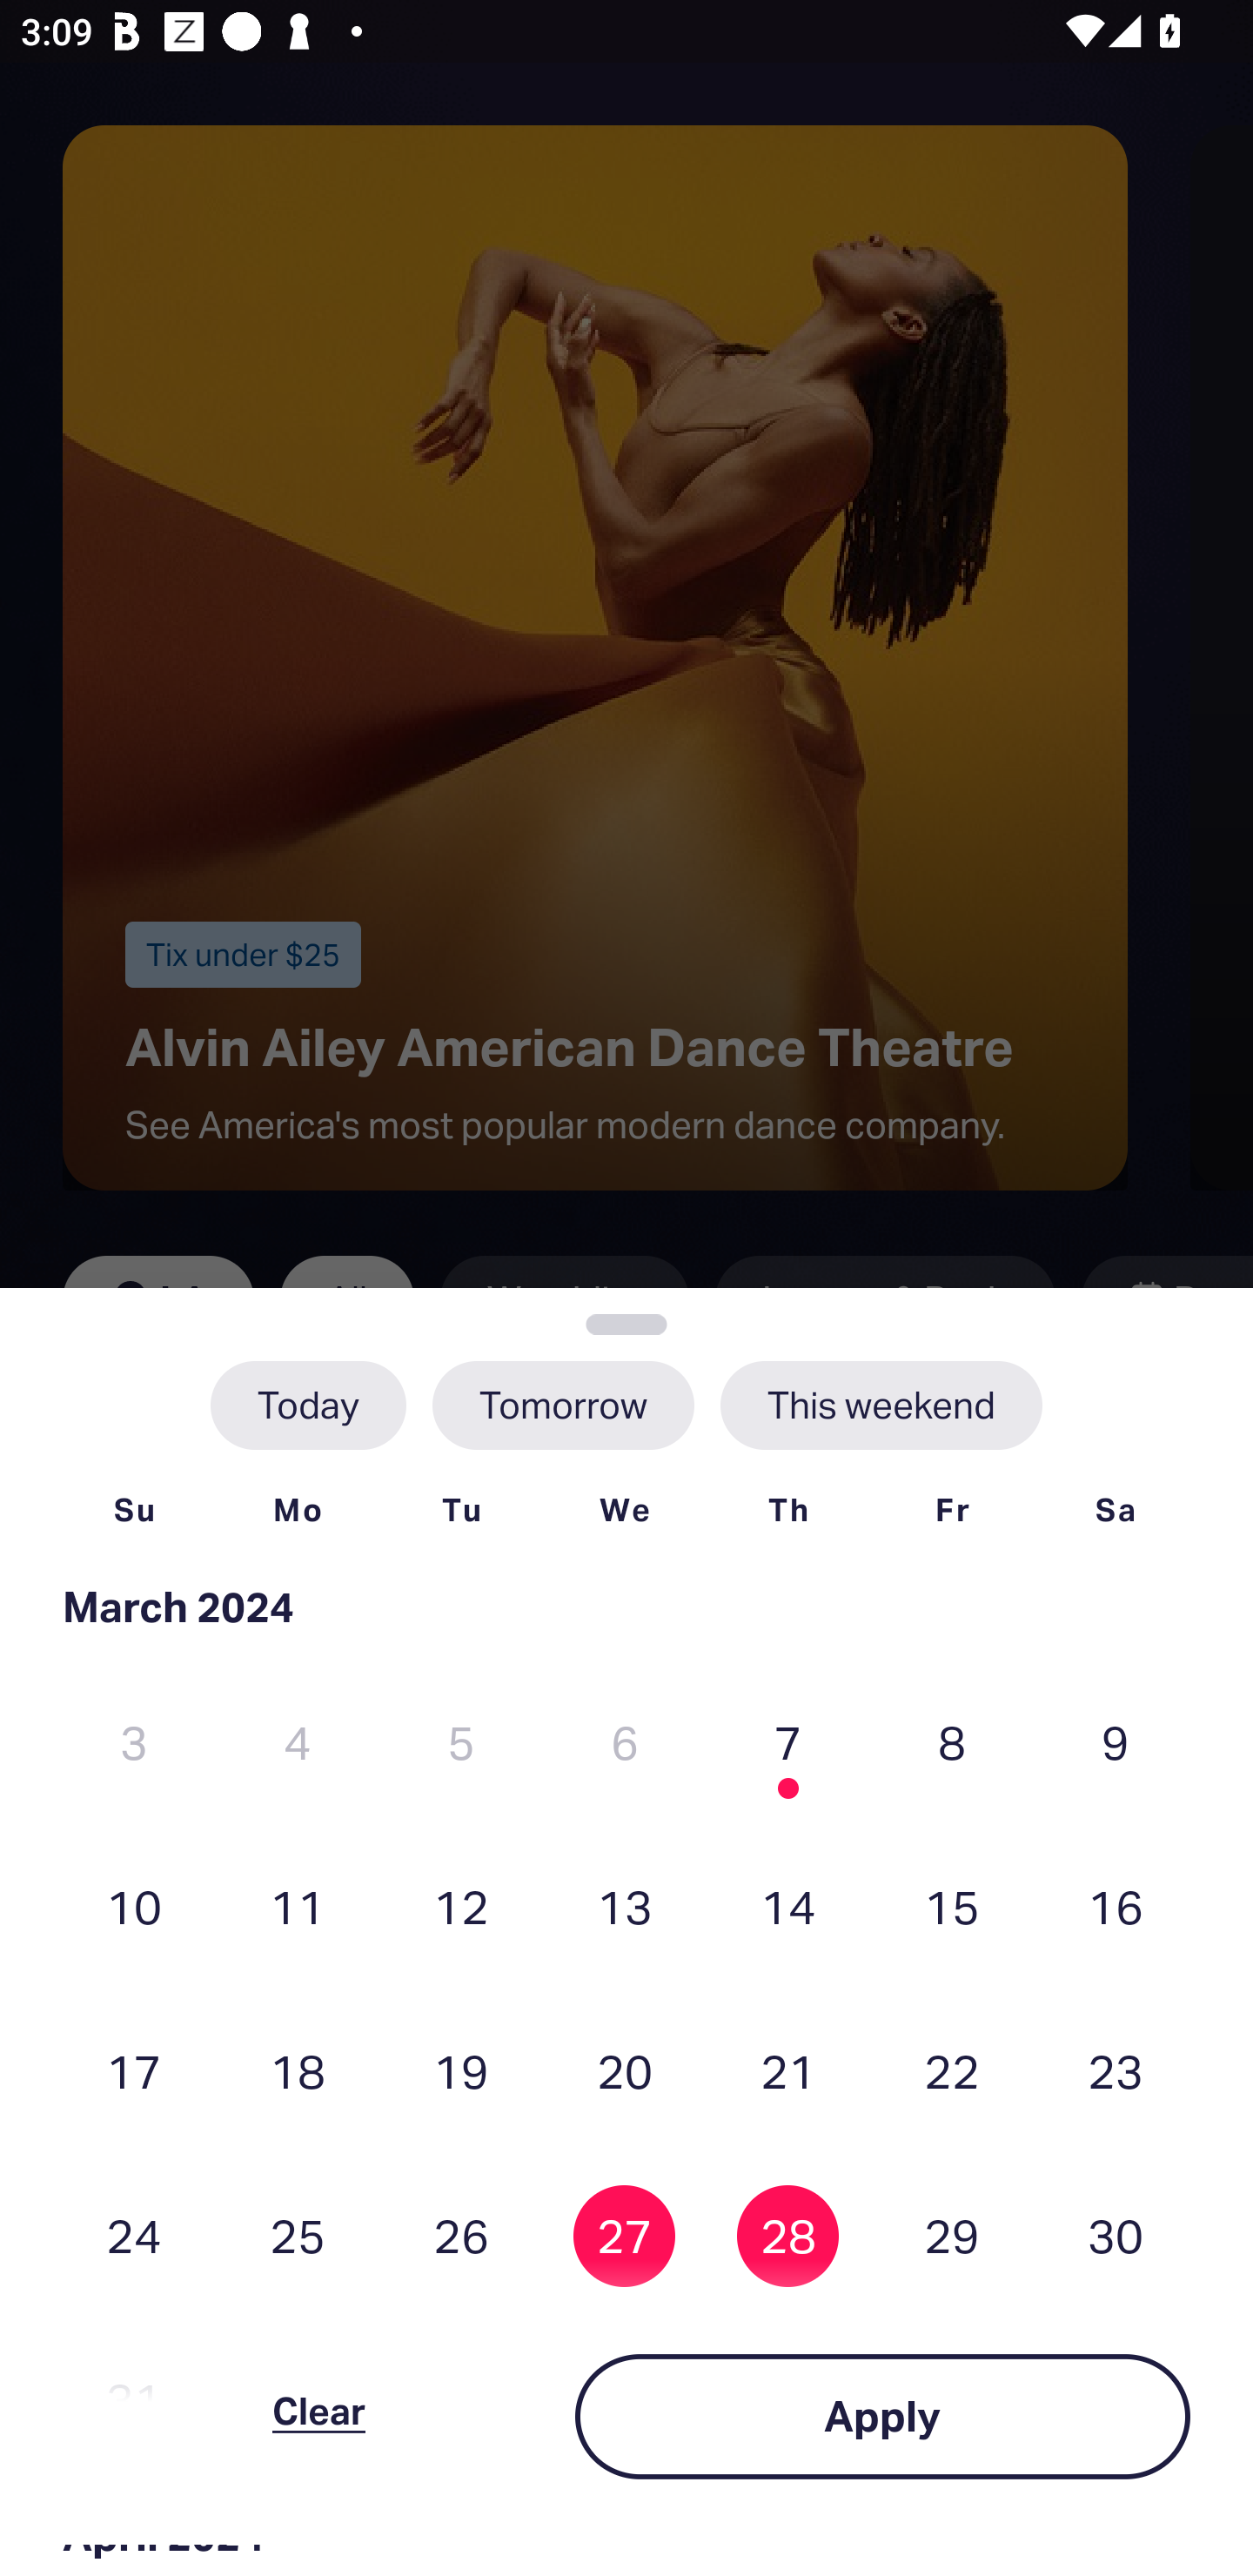  I want to click on 30, so click(1115, 2236).